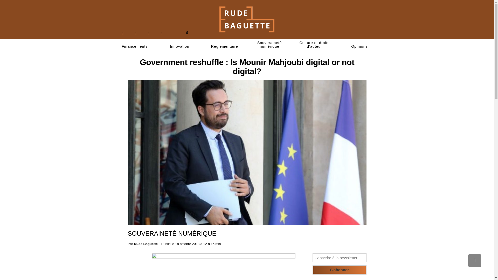 Image resolution: width=498 pixels, height=280 pixels. I want to click on Facebook, so click(122, 33).